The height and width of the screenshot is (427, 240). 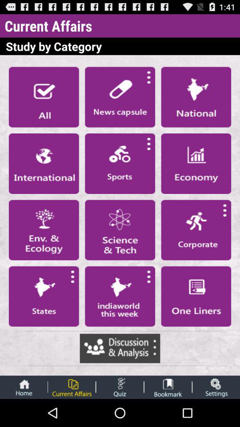 I want to click on corporate ctegory option, so click(x=196, y=230).